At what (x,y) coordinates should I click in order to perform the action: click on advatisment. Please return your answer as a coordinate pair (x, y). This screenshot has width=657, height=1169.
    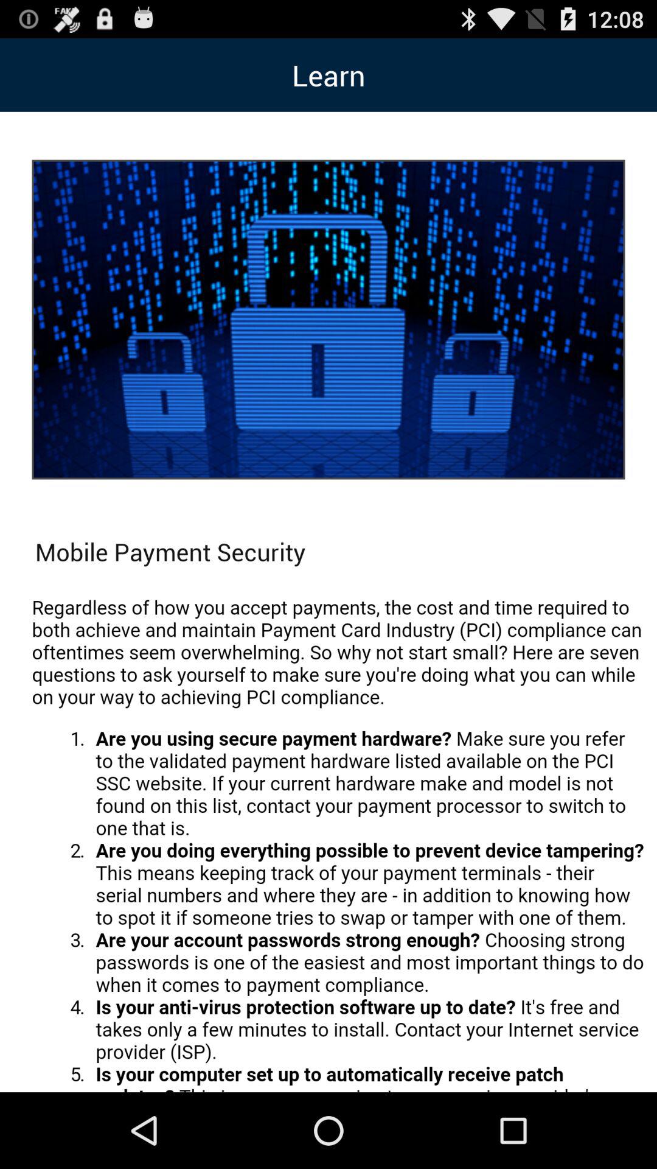
    Looking at the image, I should click on (338, 838).